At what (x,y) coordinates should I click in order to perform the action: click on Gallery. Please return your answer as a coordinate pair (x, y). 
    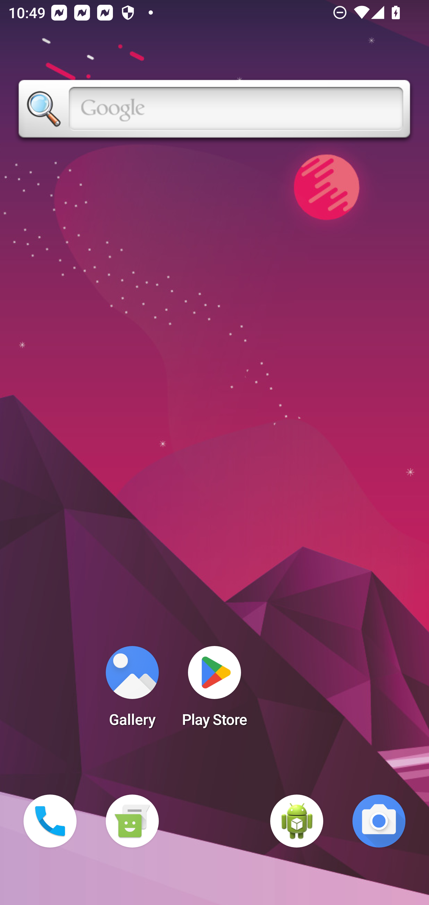
    Looking at the image, I should click on (132, 690).